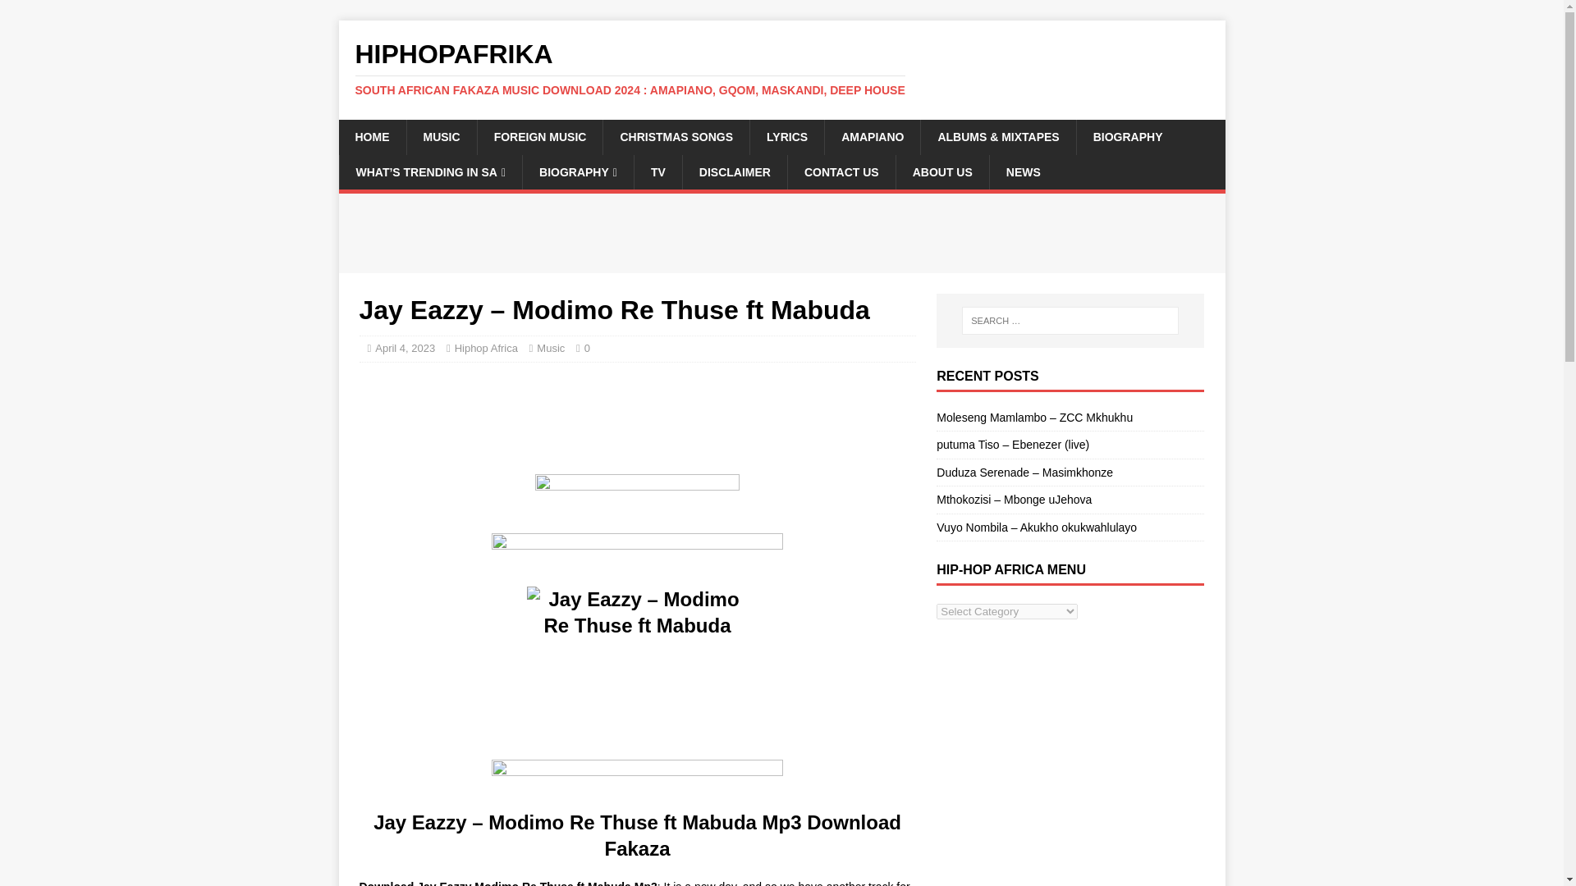  I want to click on TV, so click(657, 172).